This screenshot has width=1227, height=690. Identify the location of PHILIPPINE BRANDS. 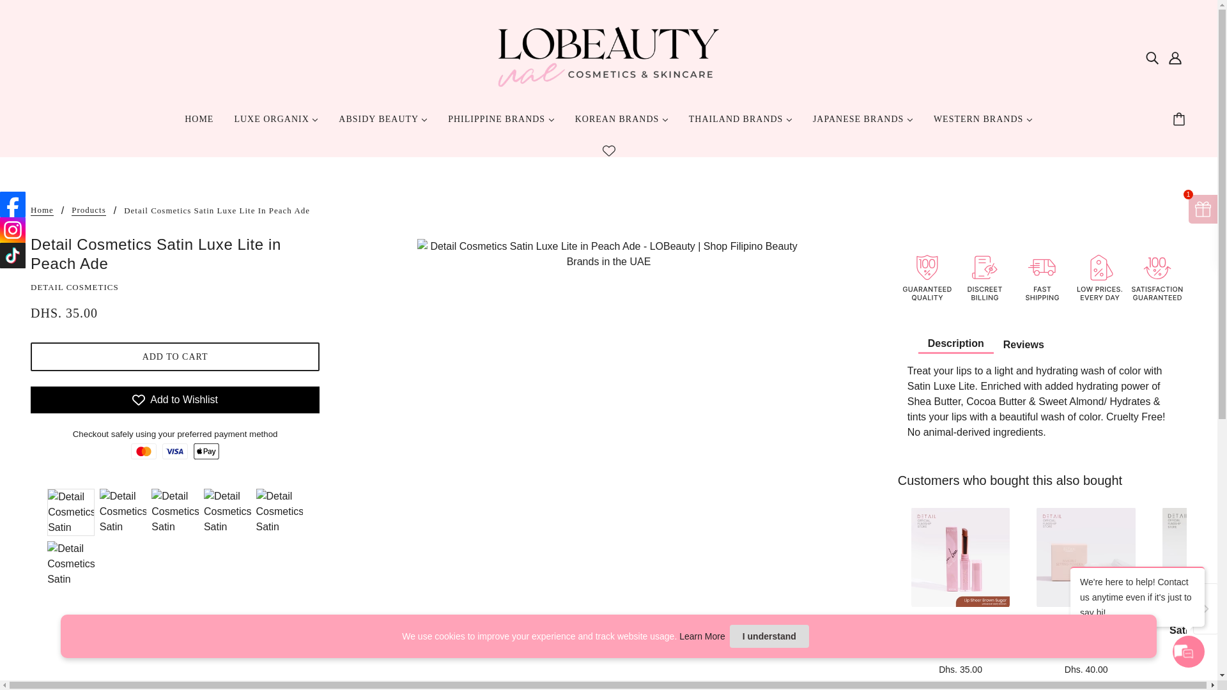
(501, 124).